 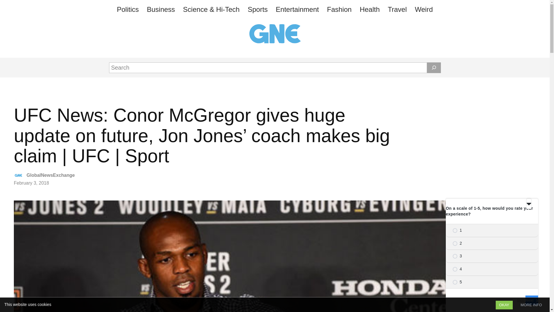 What do you see at coordinates (128, 9) in the screenshot?
I see `Politics` at bounding box center [128, 9].